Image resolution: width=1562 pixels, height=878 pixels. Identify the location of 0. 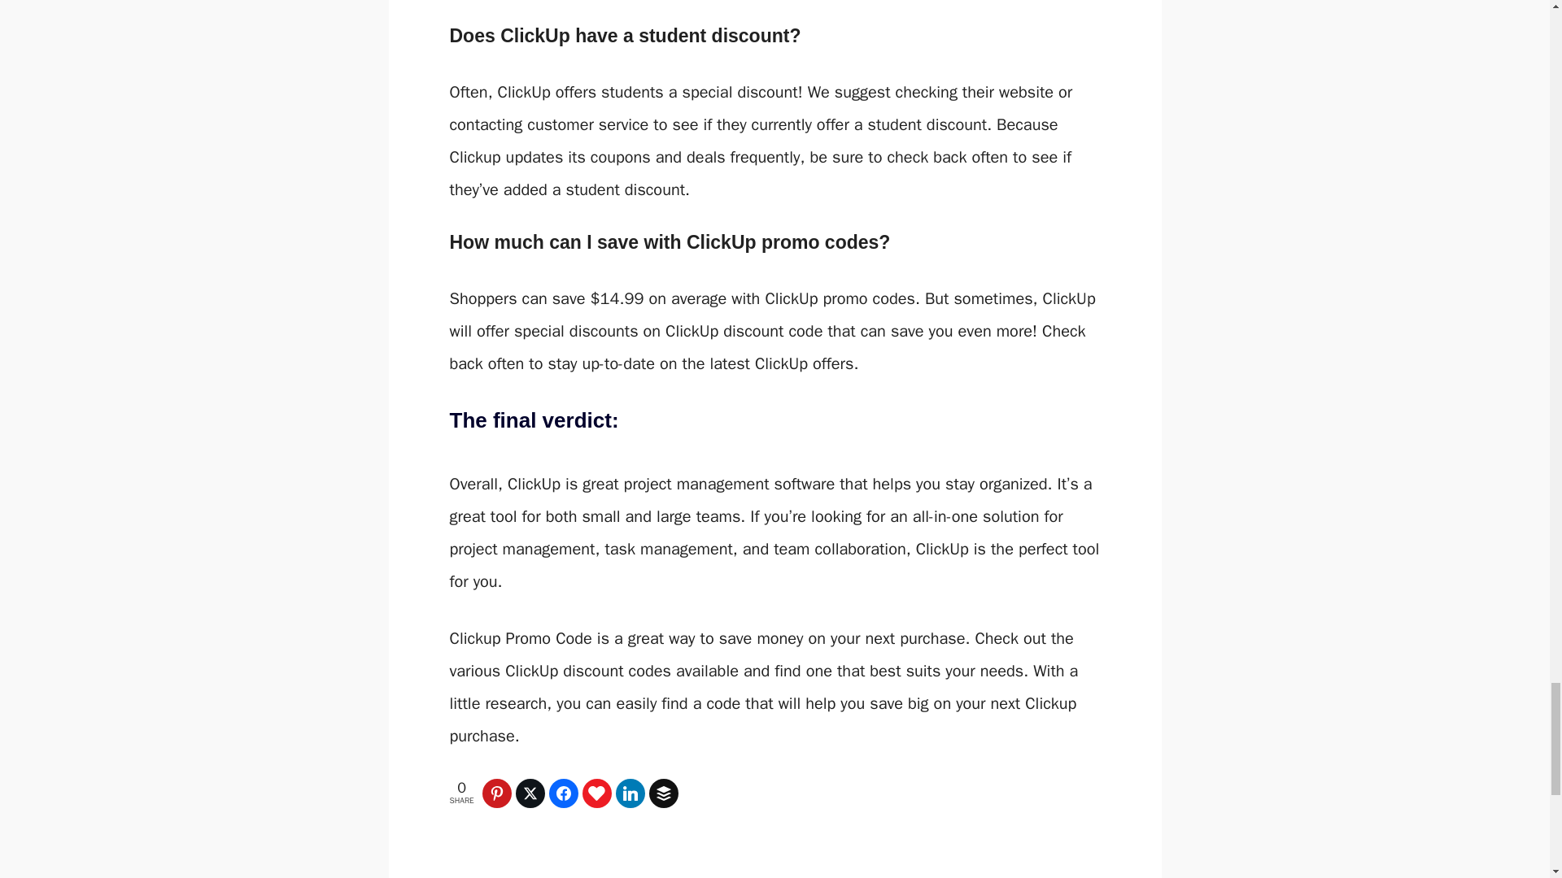
(532, 793).